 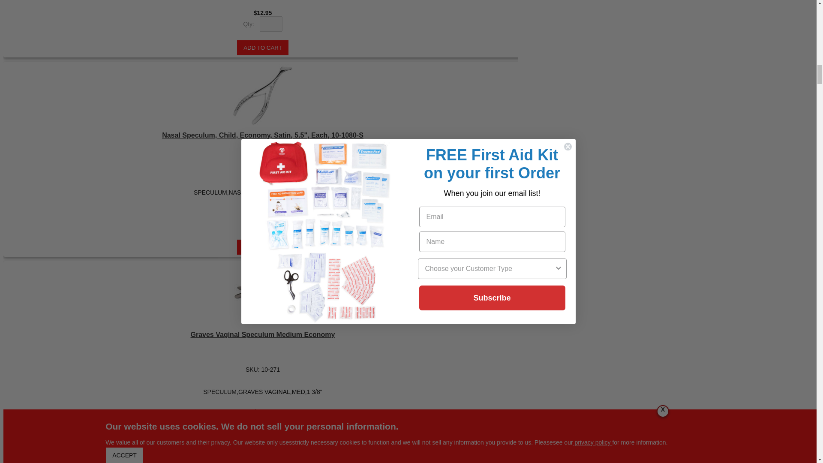 What do you see at coordinates (262, 446) in the screenshot?
I see `Add to cart` at bounding box center [262, 446].